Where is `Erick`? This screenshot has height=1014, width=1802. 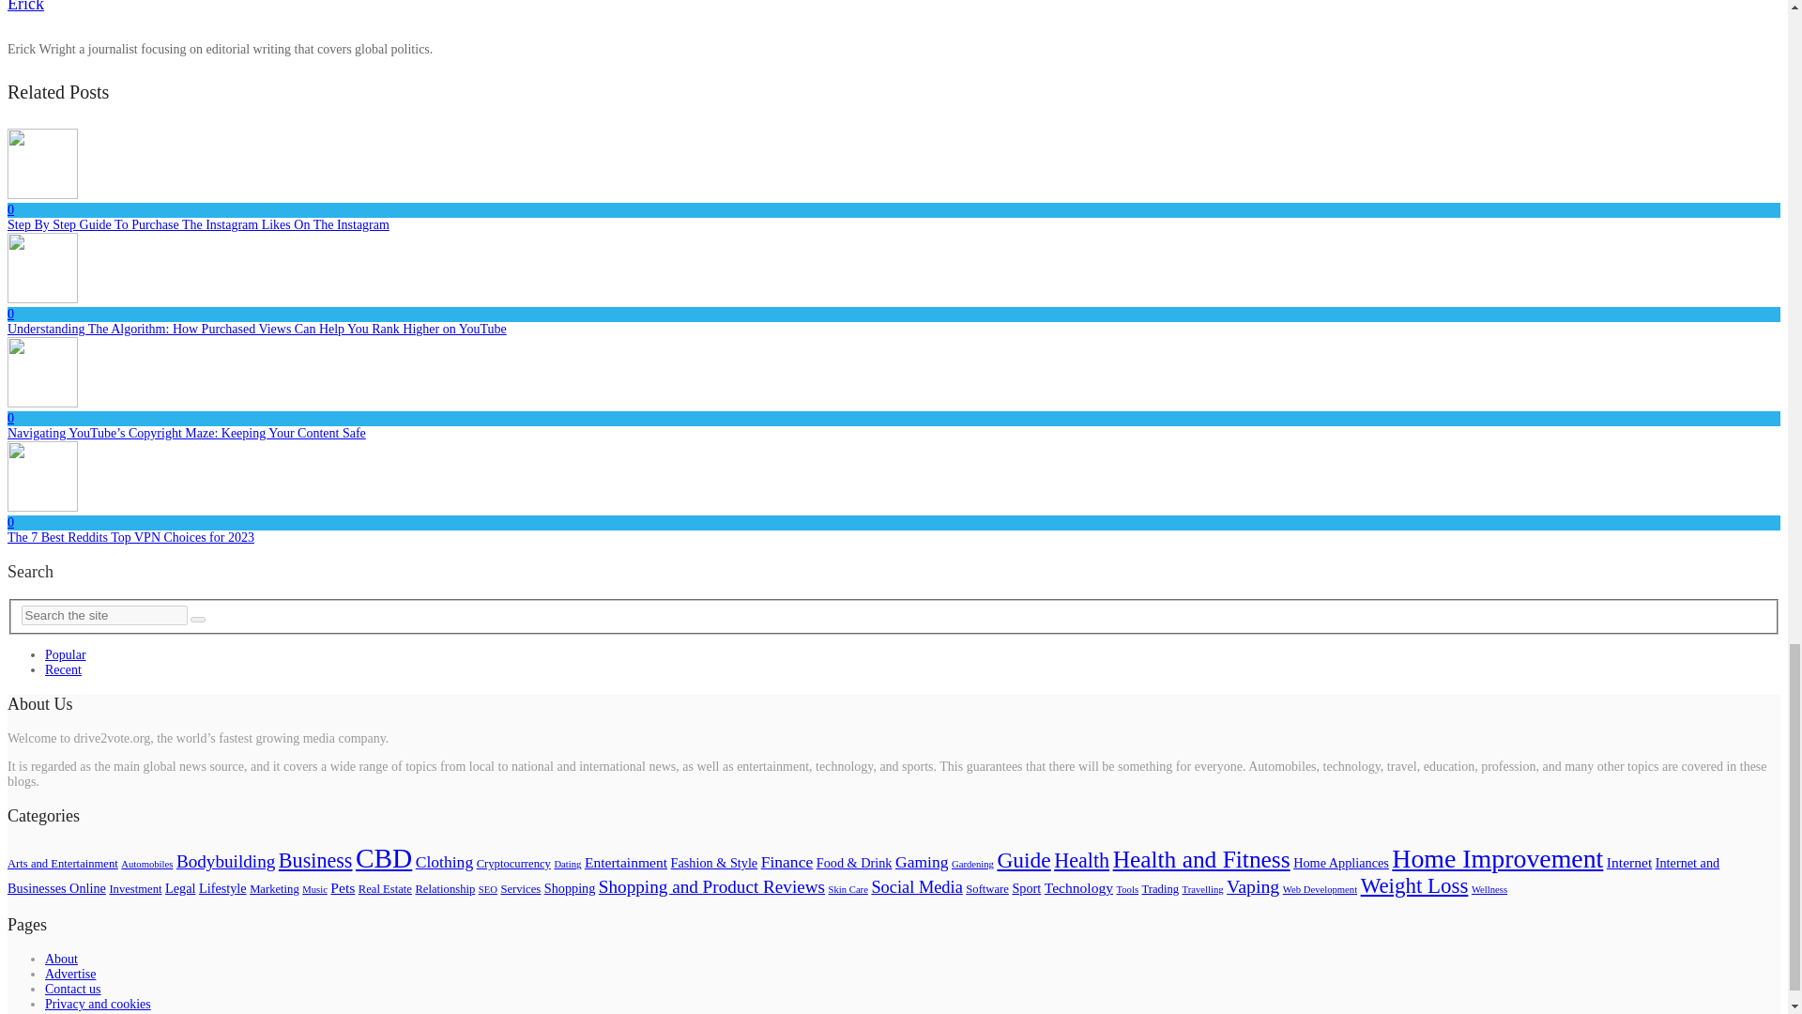
Erick is located at coordinates (24, 6).